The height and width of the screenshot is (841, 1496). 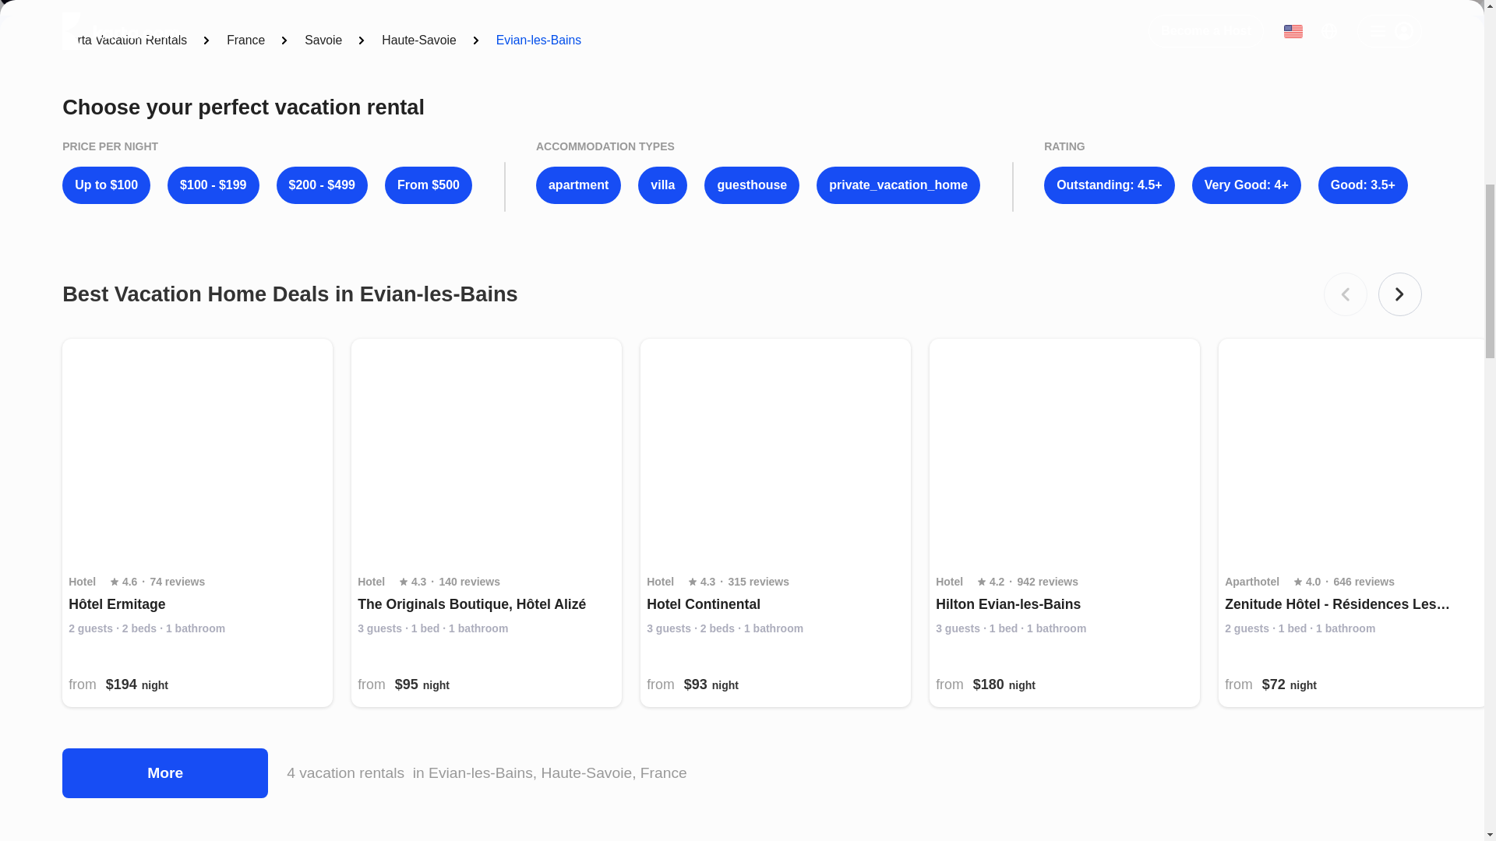 I want to click on 315 reviews, so click(x=758, y=582).